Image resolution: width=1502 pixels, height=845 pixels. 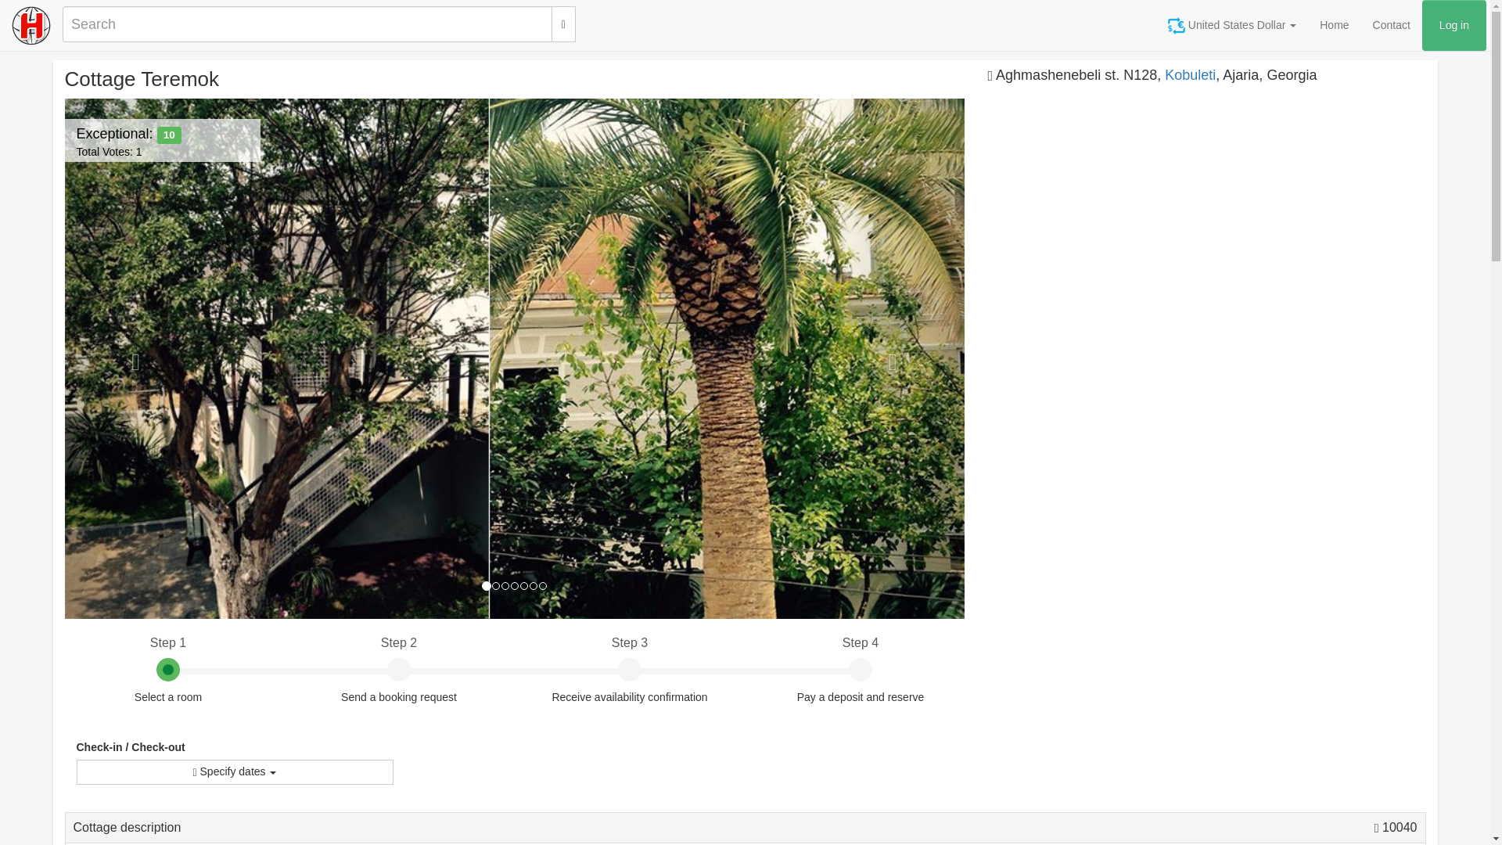 What do you see at coordinates (128, 142) in the screenshot?
I see `View` at bounding box center [128, 142].